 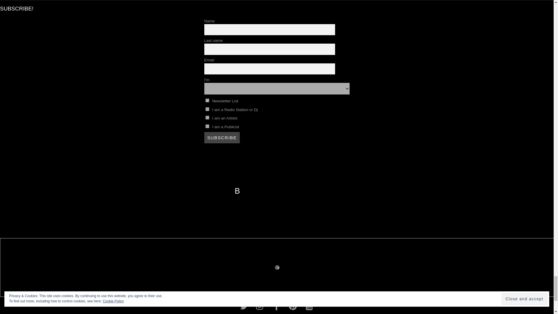 I want to click on 3, so click(x=207, y=109).